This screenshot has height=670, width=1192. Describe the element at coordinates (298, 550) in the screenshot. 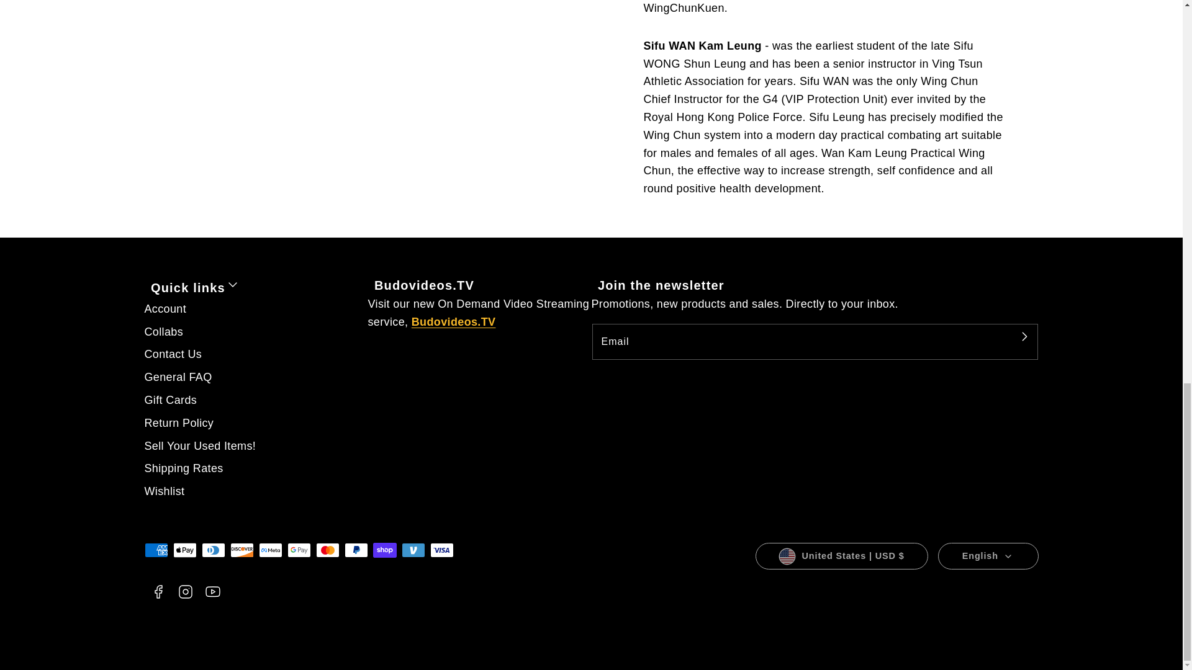

I see `Google Pay` at that location.